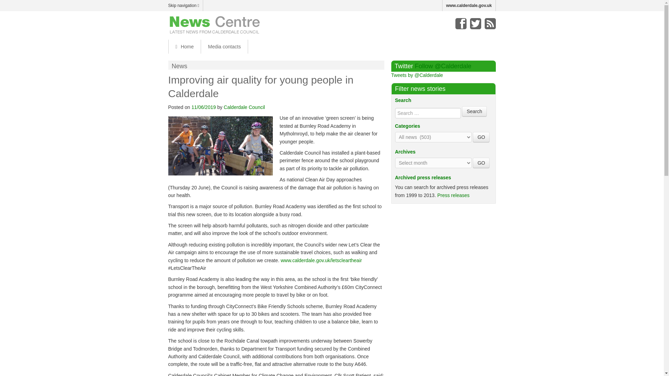 The width and height of the screenshot is (669, 376). What do you see at coordinates (224, 47) in the screenshot?
I see `Media contacts` at bounding box center [224, 47].